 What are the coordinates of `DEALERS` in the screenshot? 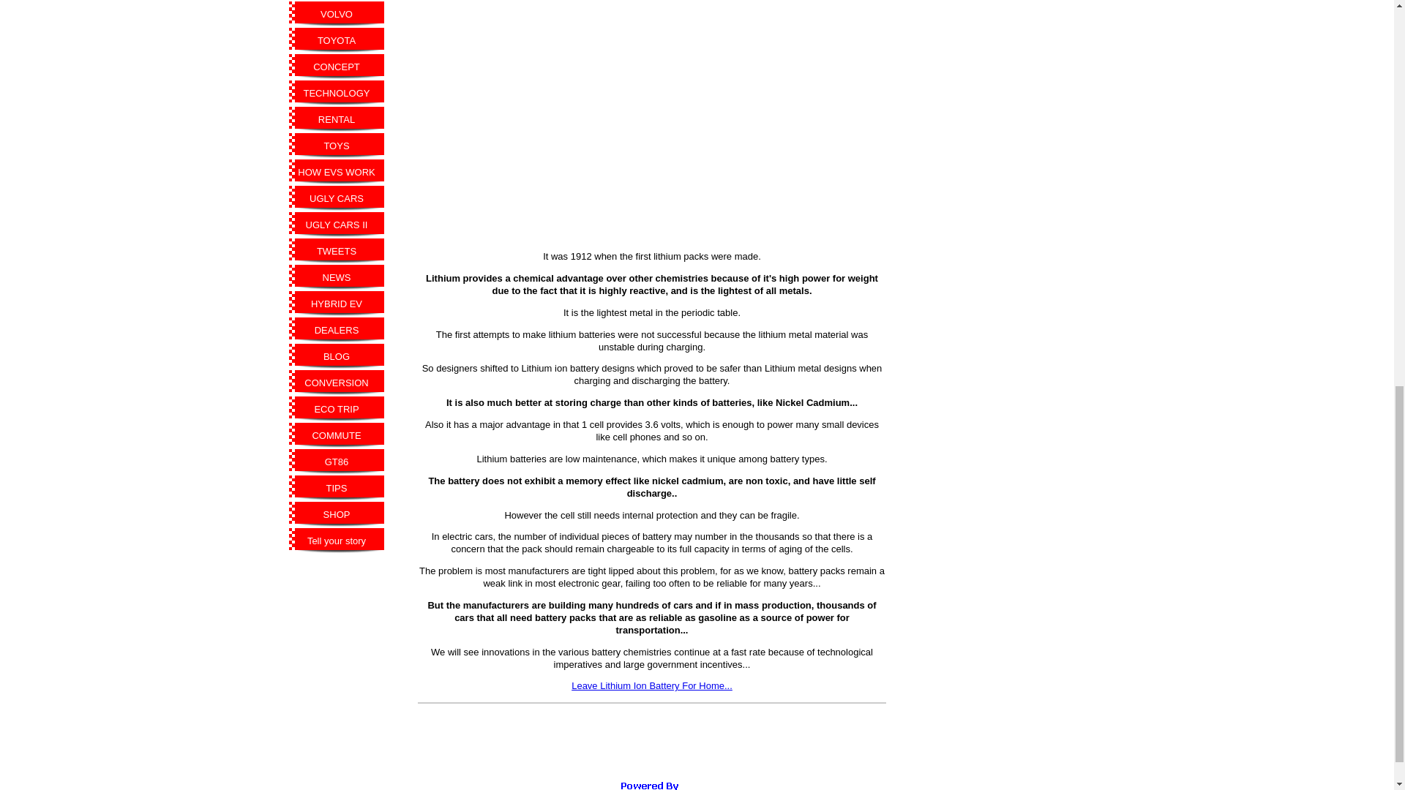 It's located at (337, 331).